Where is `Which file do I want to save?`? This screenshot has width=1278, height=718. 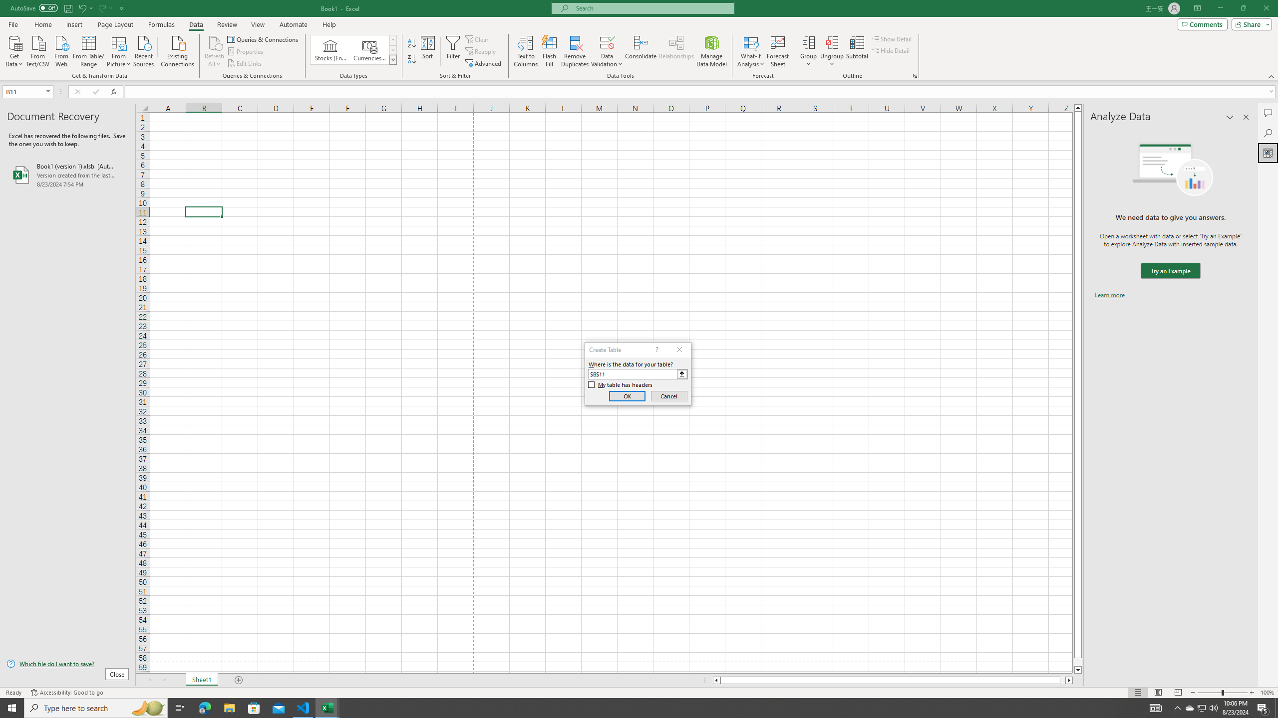 Which file do I want to save? is located at coordinates (67, 664).